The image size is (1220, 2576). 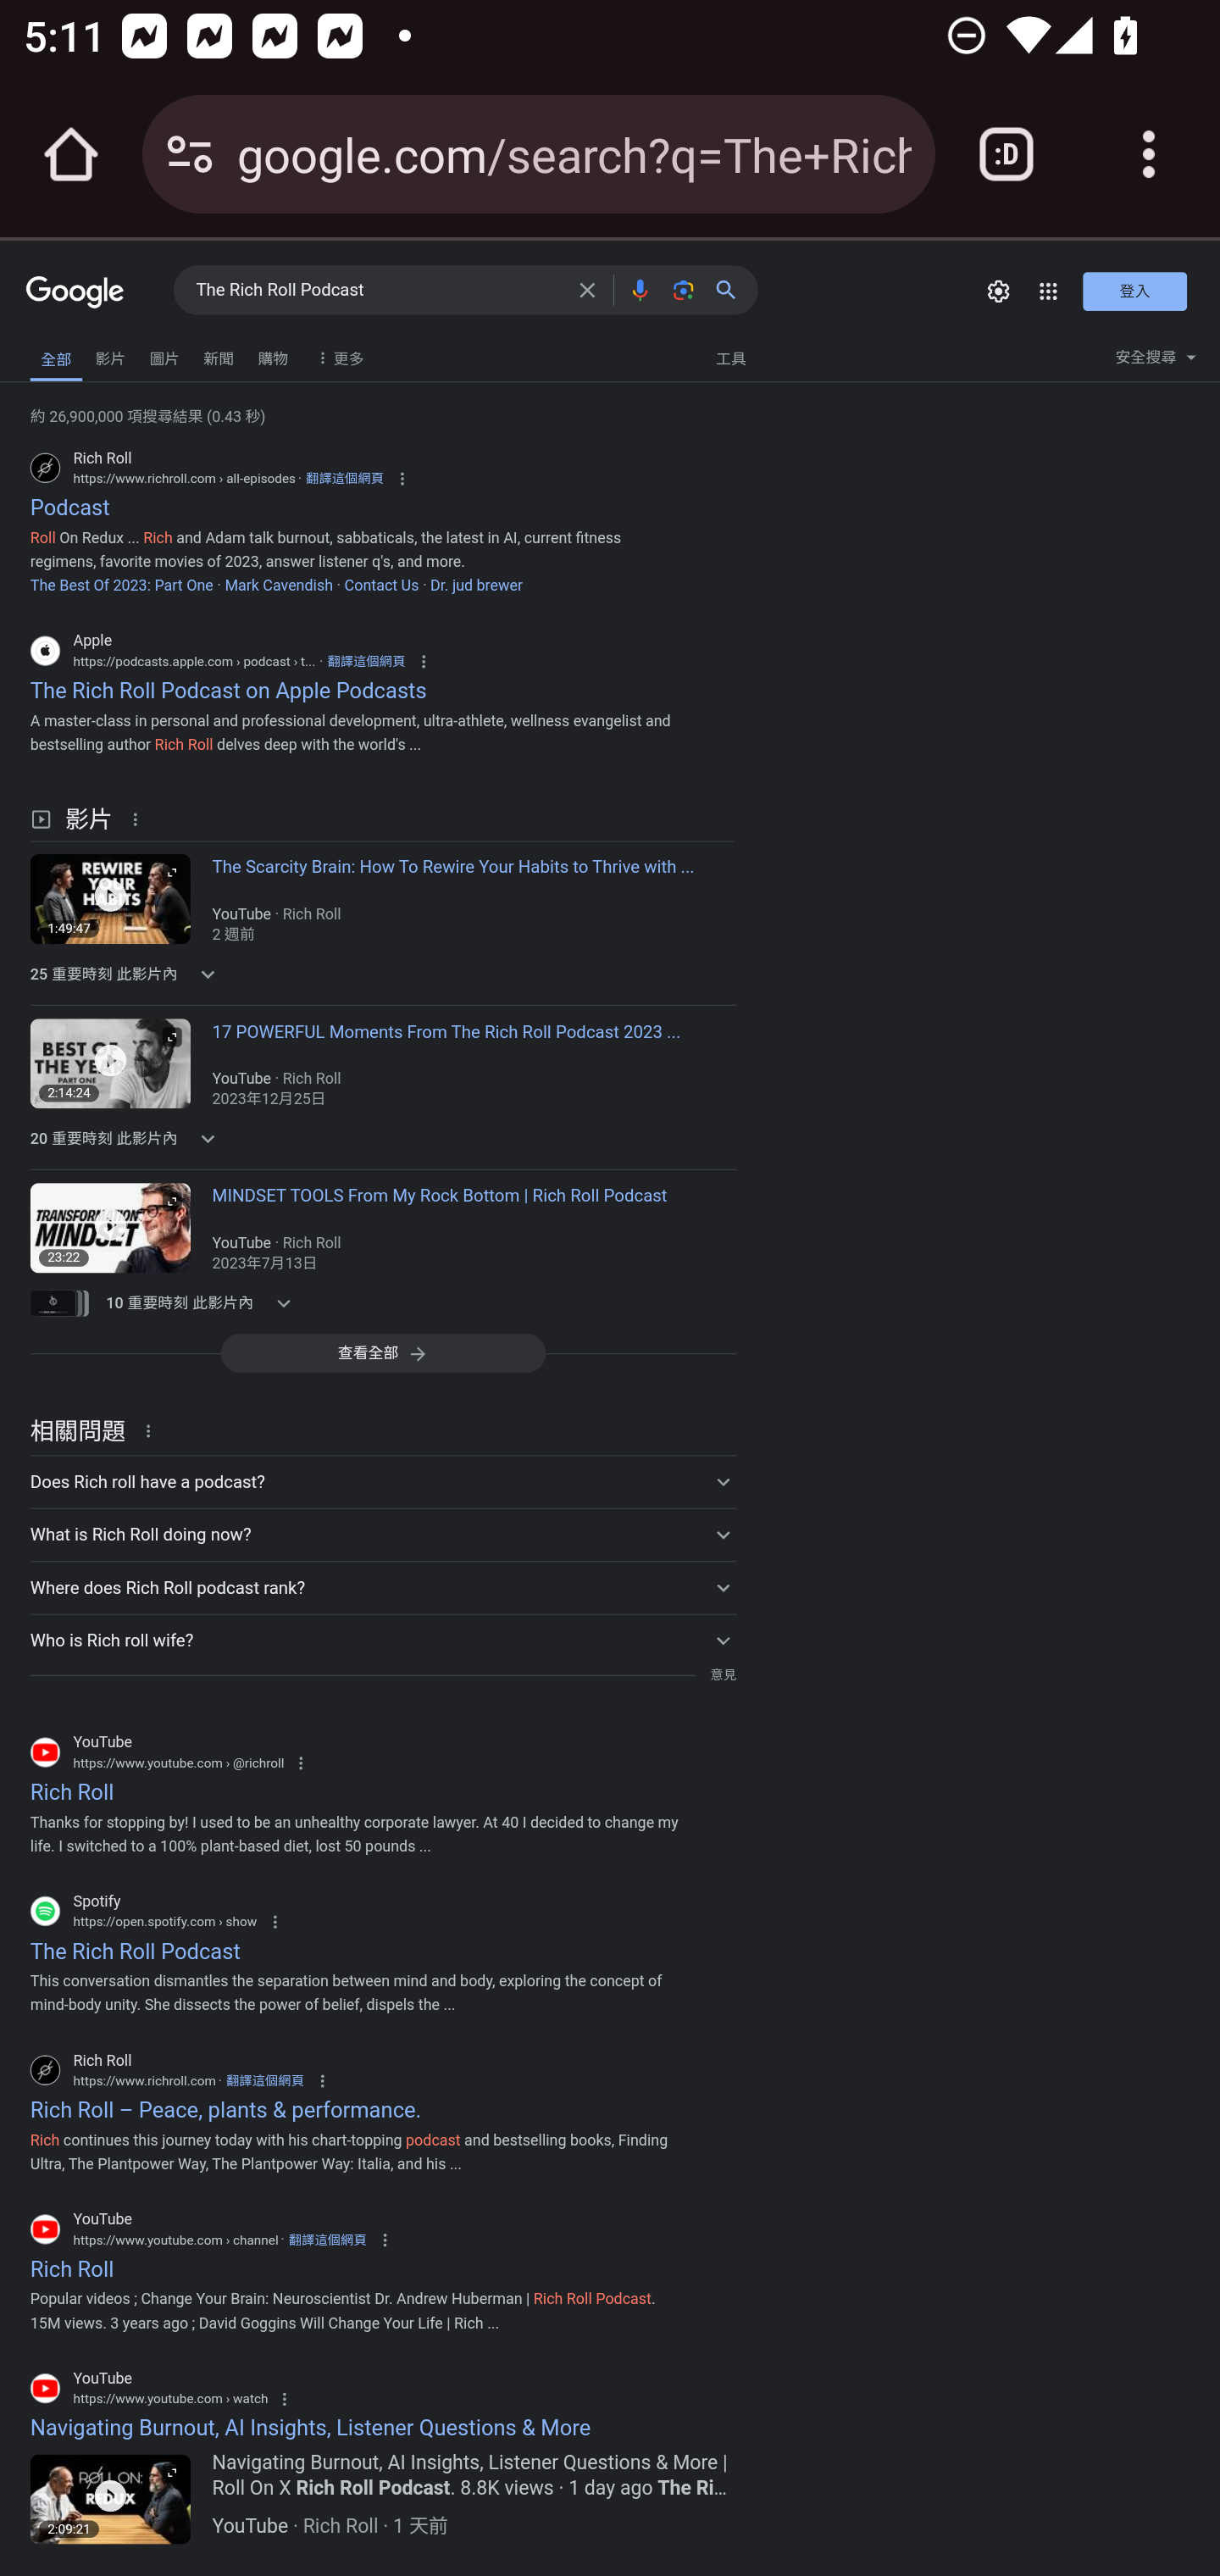 What do you see at coordinates (327, 2239) in the screenshot?
I see `翻譯這個網頁` at bounding box center [327, 2239].